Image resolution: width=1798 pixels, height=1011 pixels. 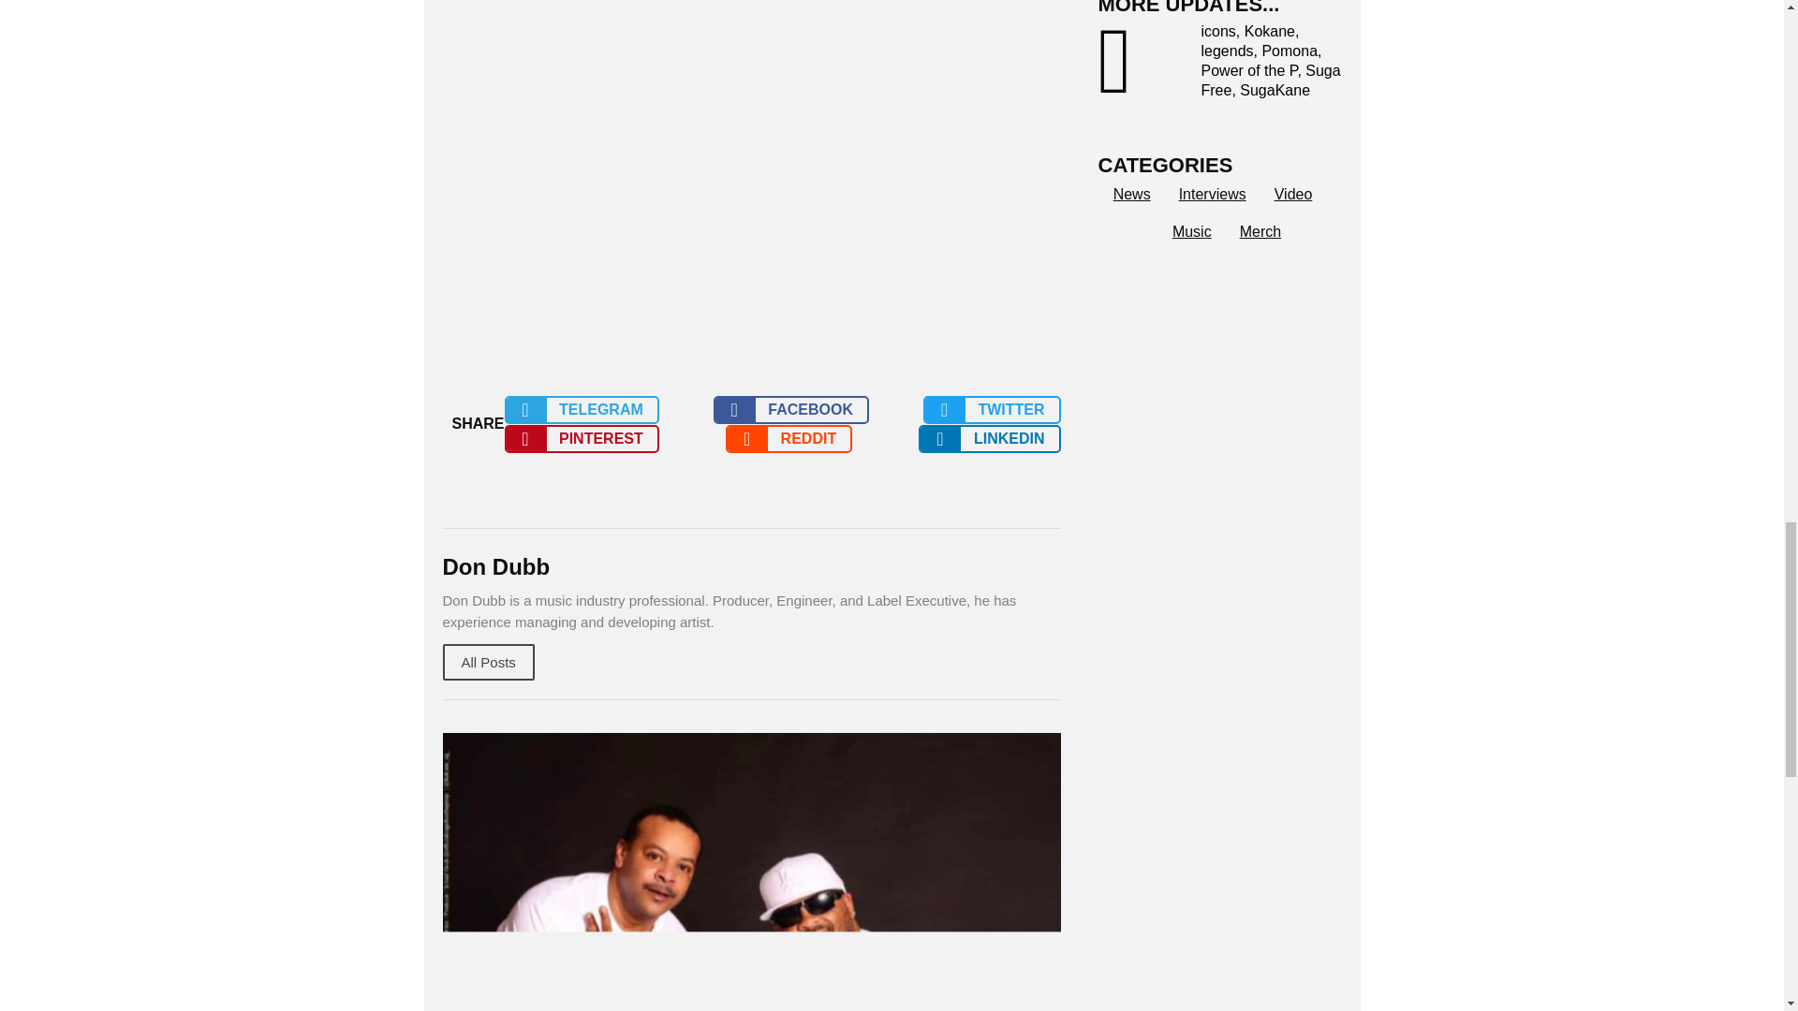 What do you see at coordinates (1248, 70) in the screenshot?
I see `Power of the P` at bounding box center [1248, 70].